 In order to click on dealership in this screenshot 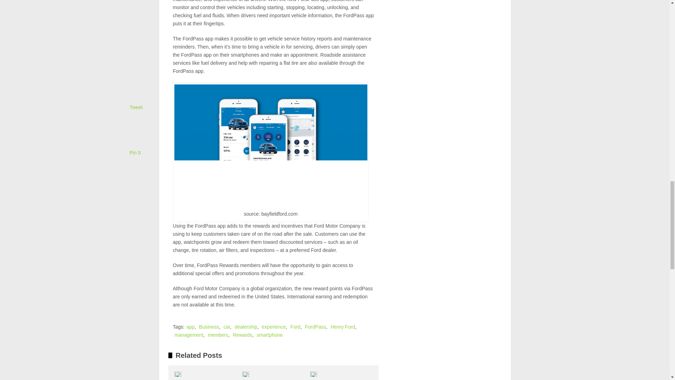, I will do `click(245, 327)`.